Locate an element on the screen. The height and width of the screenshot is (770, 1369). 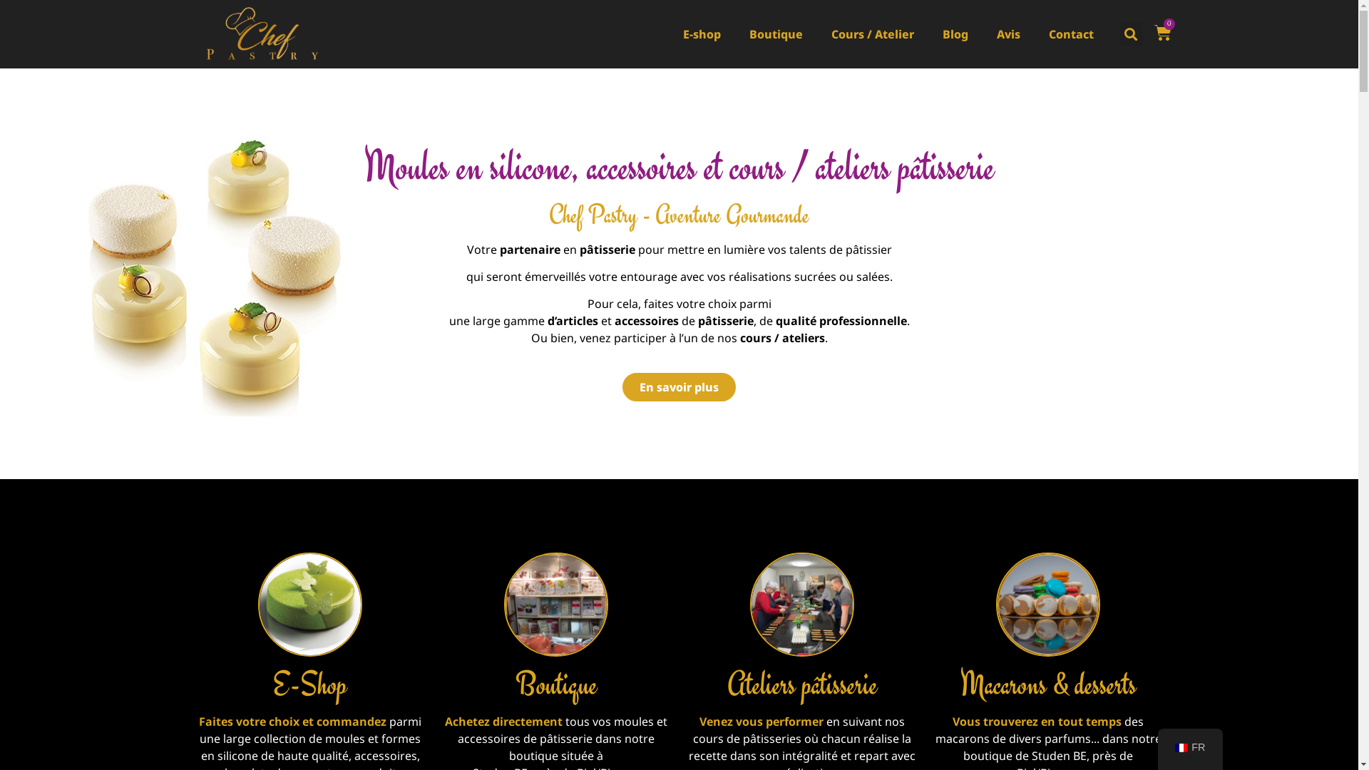
Avis is located at coordinates (1008, 34).